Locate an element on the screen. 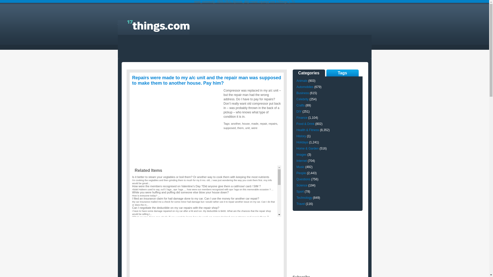 This screenshot has width=493, height=277. Business is located at coordinates (302, 91).